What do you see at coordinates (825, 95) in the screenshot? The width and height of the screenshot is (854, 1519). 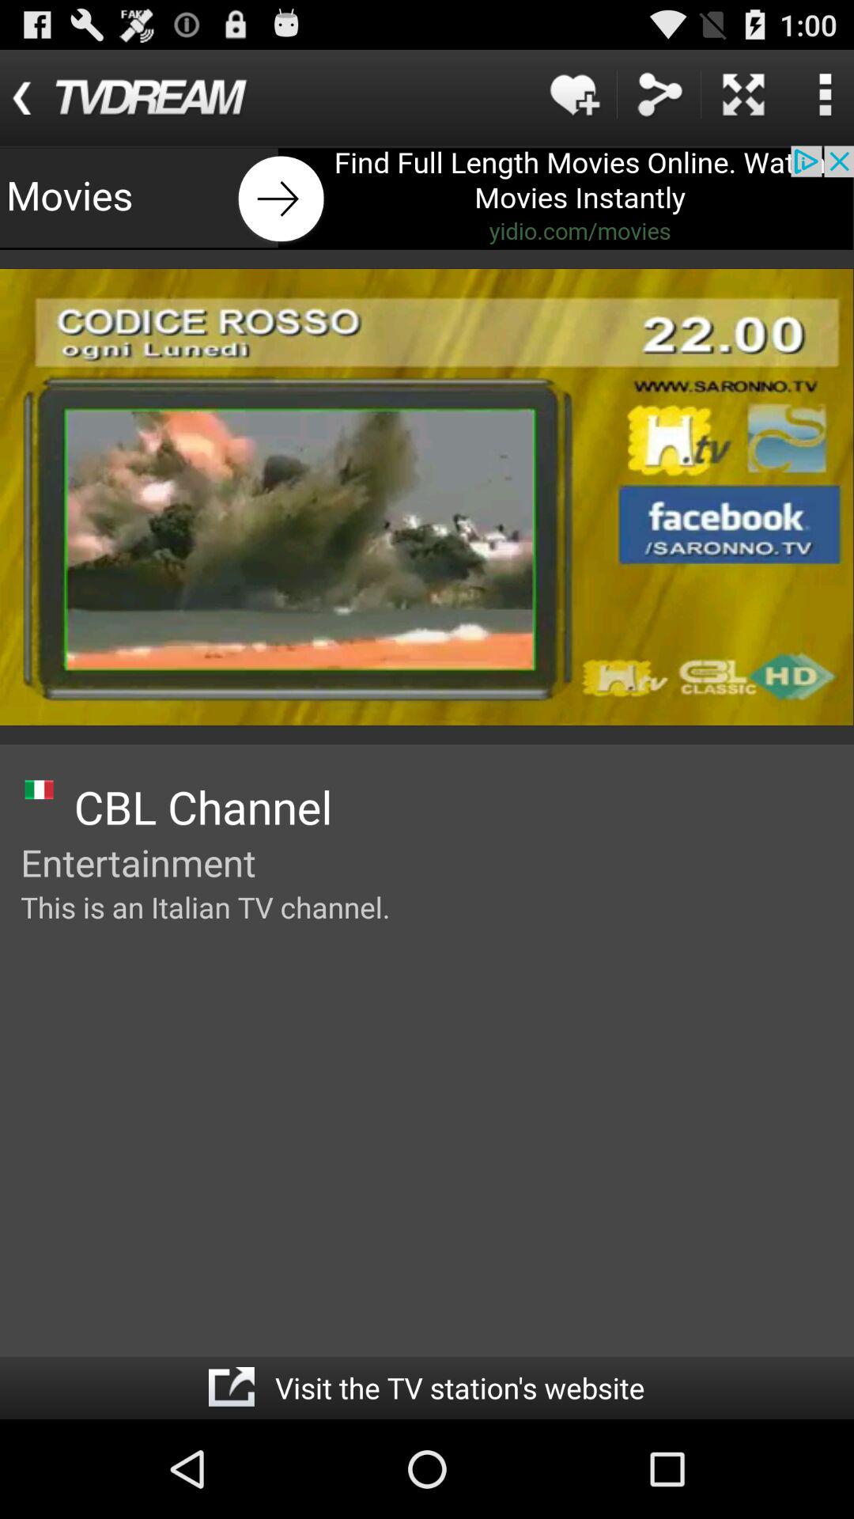 I see `see all options` at bounding box center [825, 95].